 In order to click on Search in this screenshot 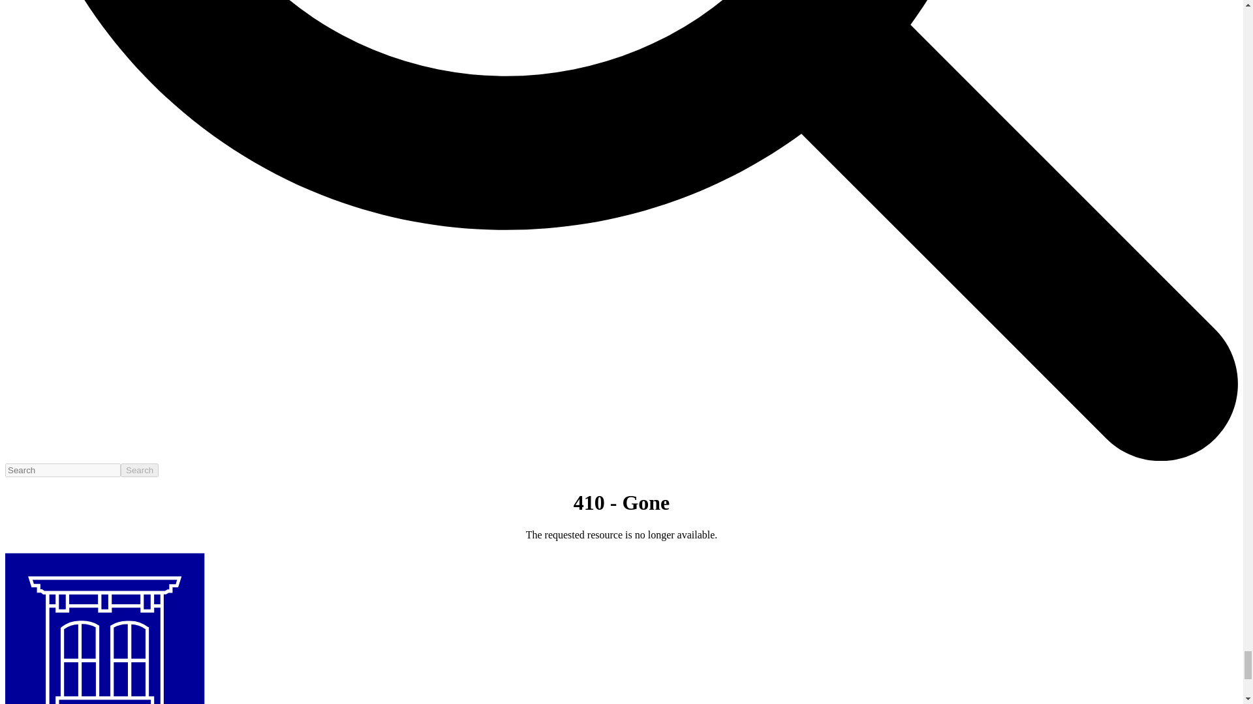, I will do `click(140, 470)`.